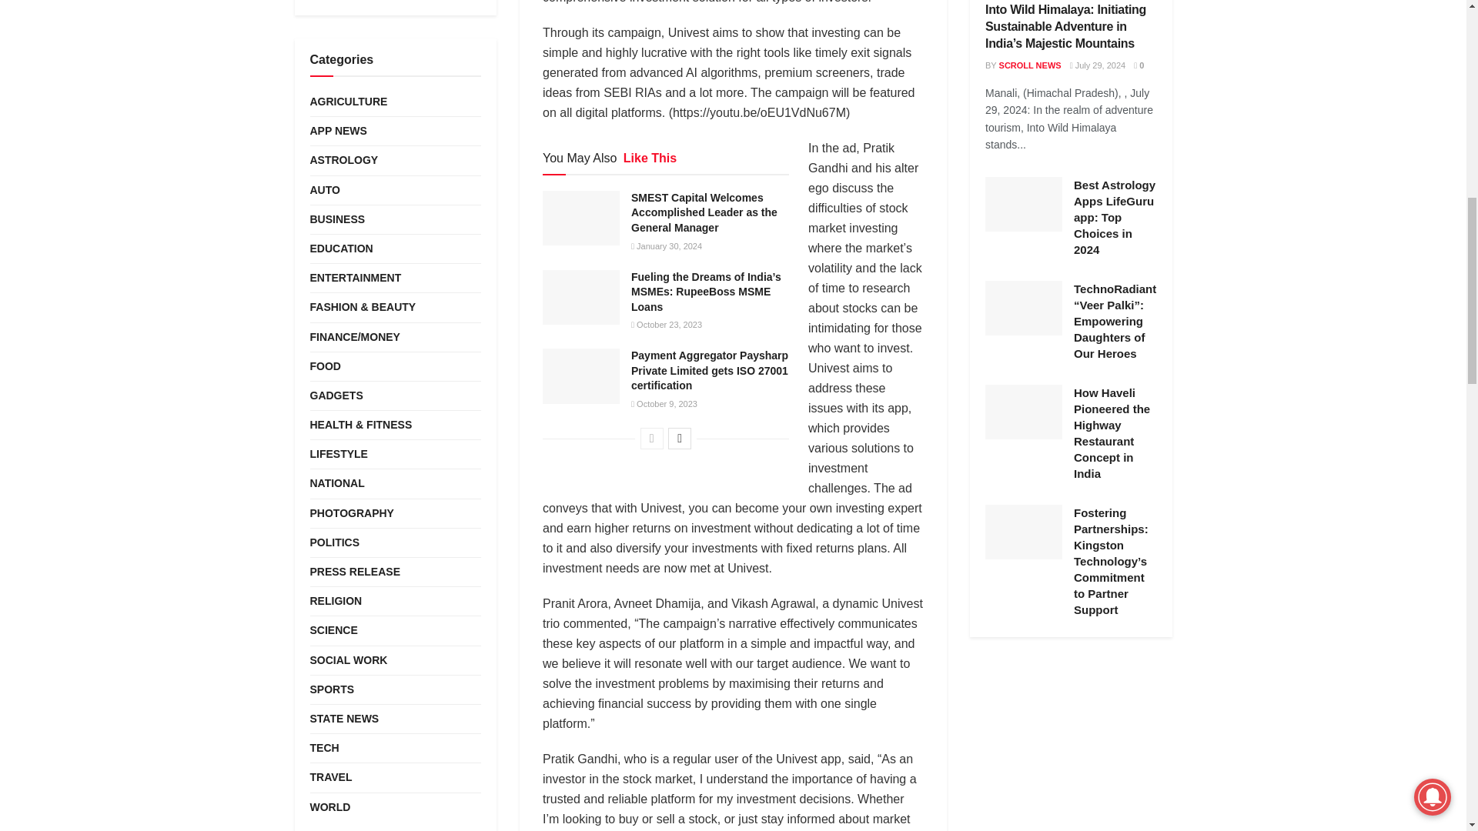 This screenshot has height=831, width=1478. Describe the element at coordinates (679, 439) in the screenshot. I see `Next` at that location.